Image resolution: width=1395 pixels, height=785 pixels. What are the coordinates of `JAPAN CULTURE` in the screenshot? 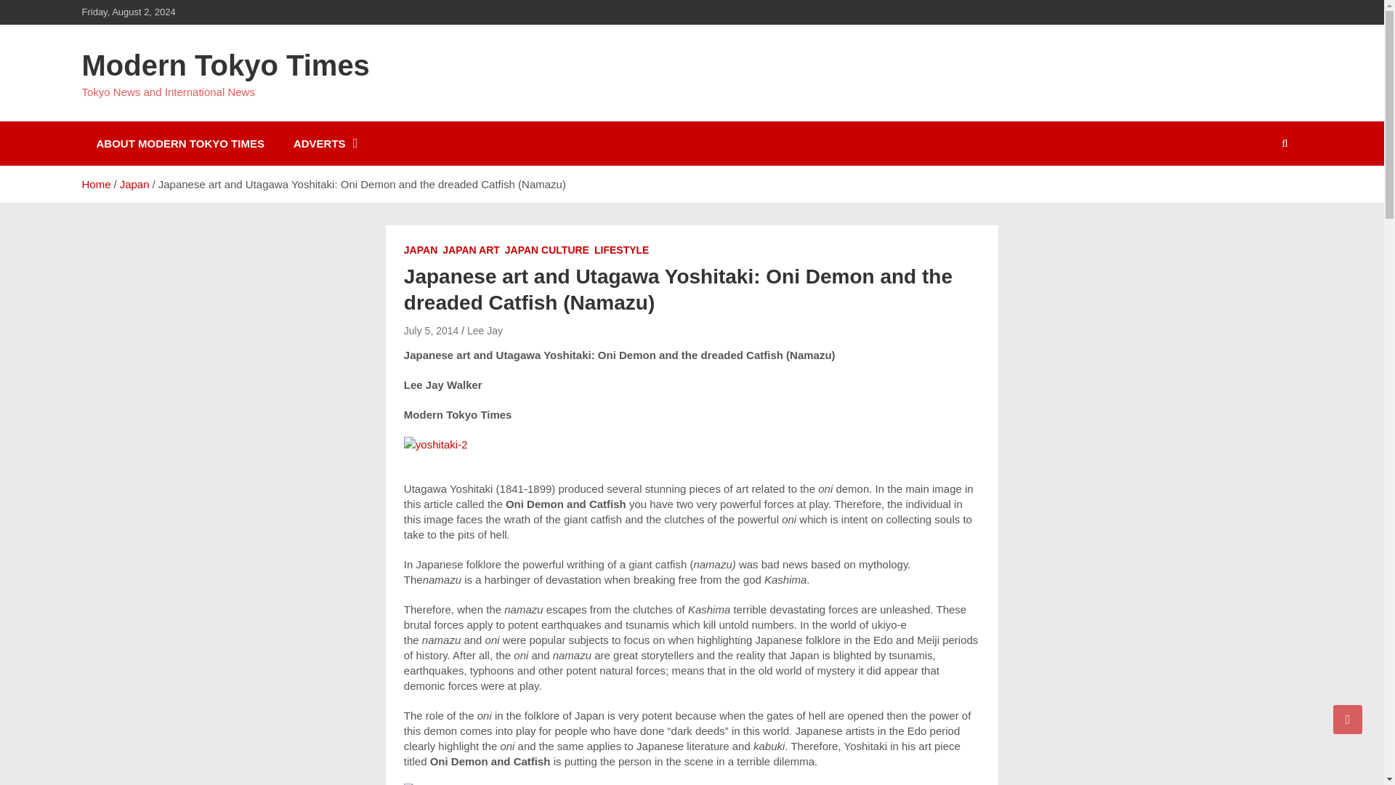 It's located at (546, 250).